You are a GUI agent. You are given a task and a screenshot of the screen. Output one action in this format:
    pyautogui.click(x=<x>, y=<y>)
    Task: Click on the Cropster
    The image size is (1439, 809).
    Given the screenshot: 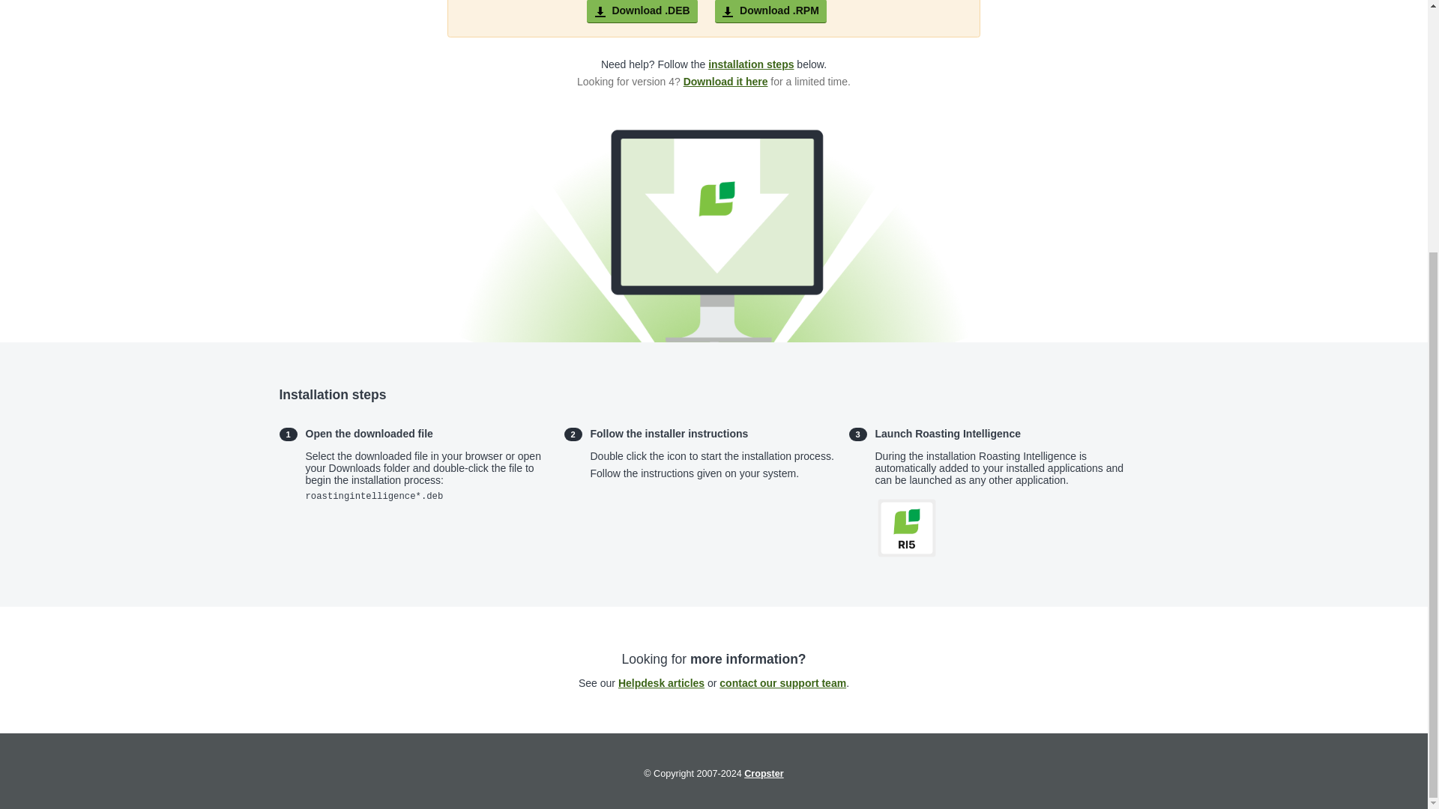 What is the action you would take?
    pyautogui.click(x=763, y=775)
    